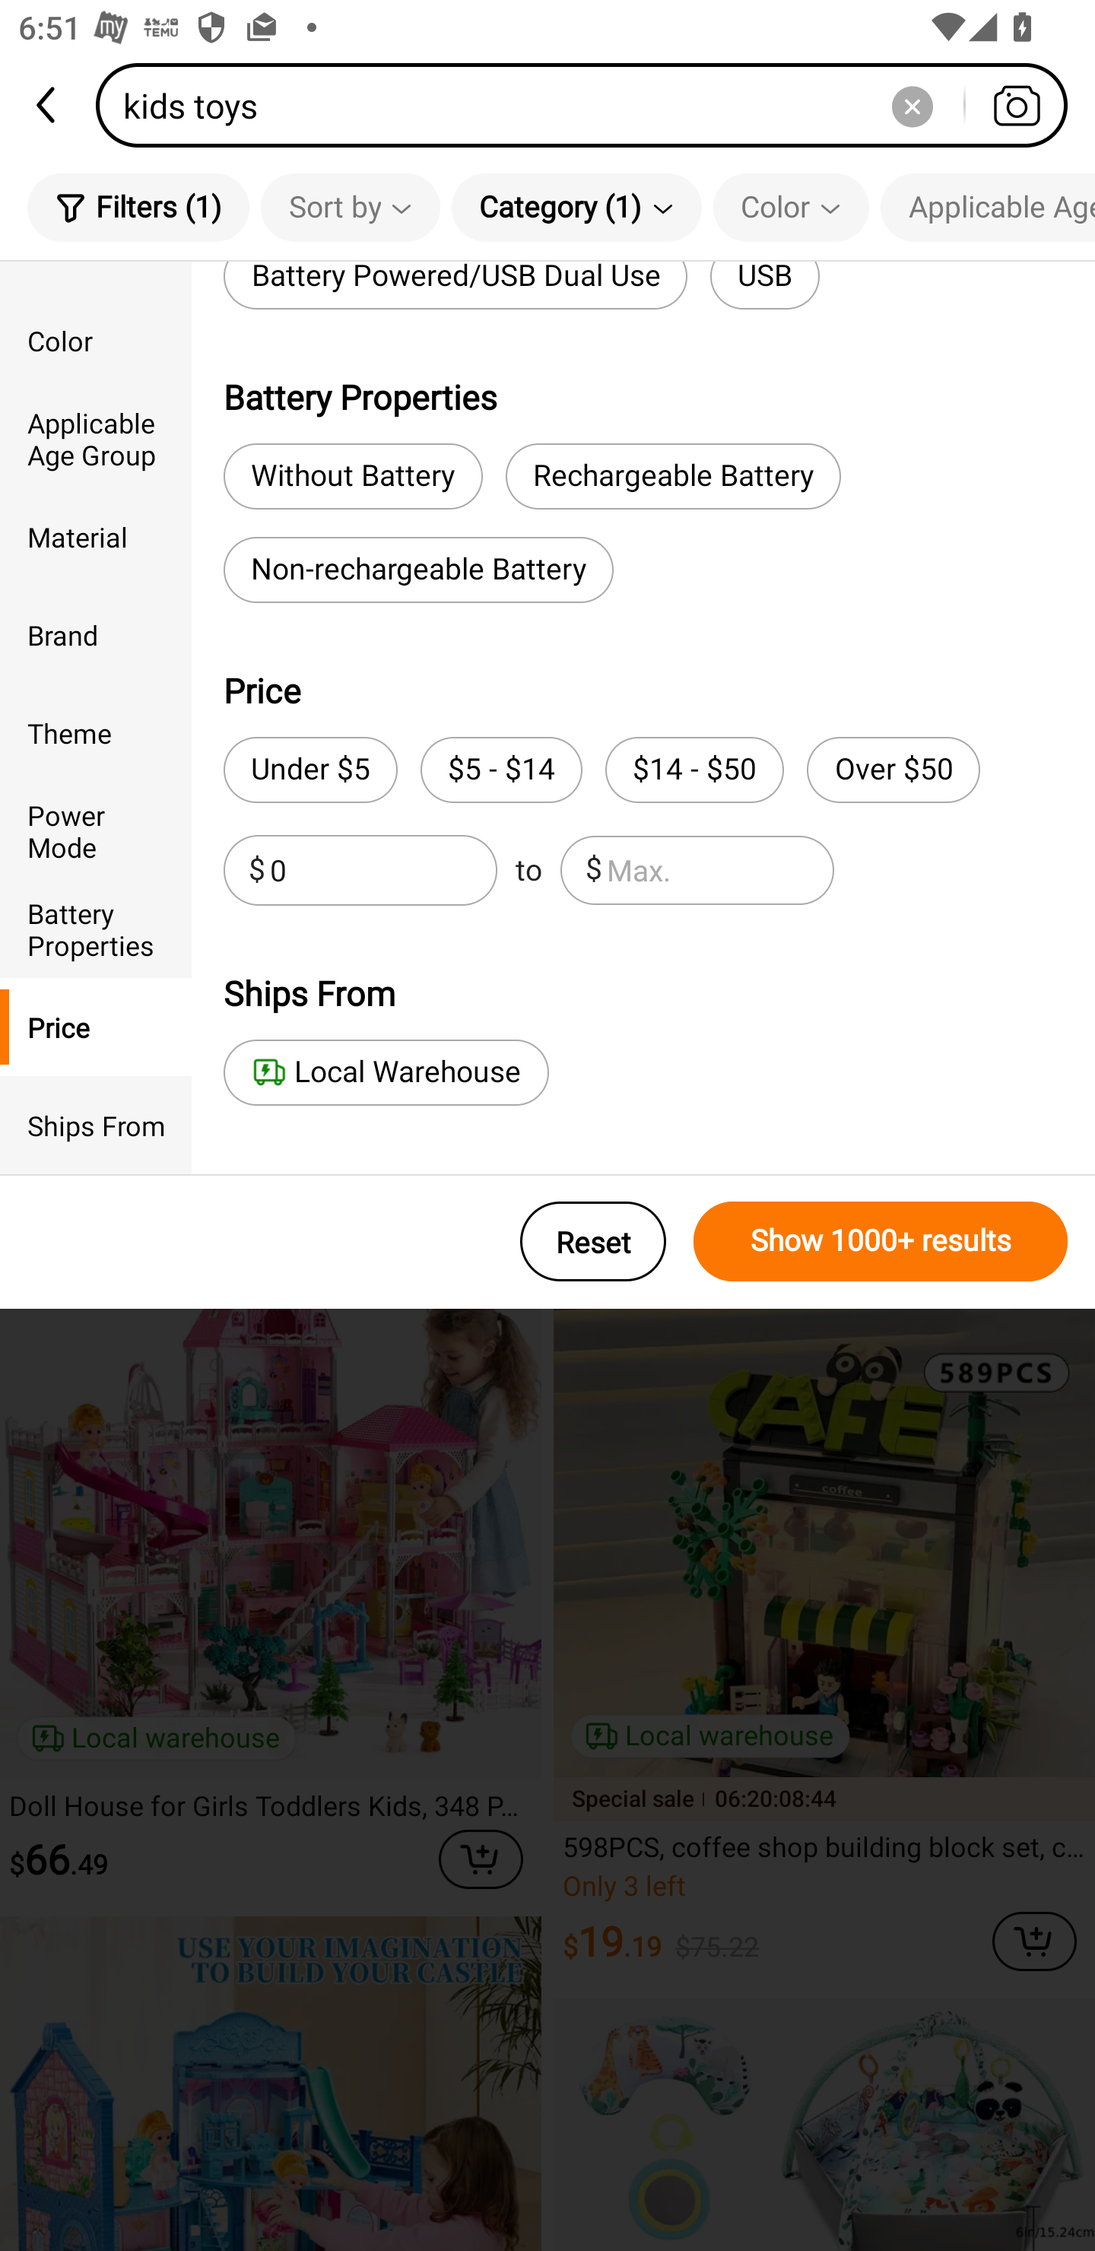 This screenshot has width=1095, height=2251. I want to click on Show 1000+ results, so click(881, 1241).